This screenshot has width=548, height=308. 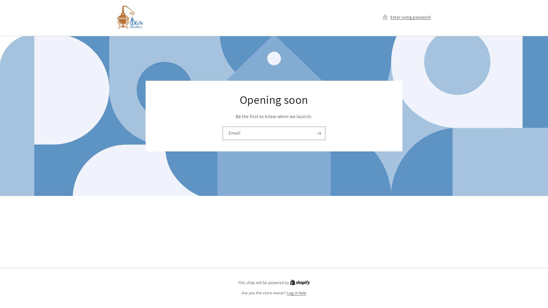 What do you see at coordinates (297, 293) in the screenshot?
I see `Log in here` at bounding box center [297, 293].